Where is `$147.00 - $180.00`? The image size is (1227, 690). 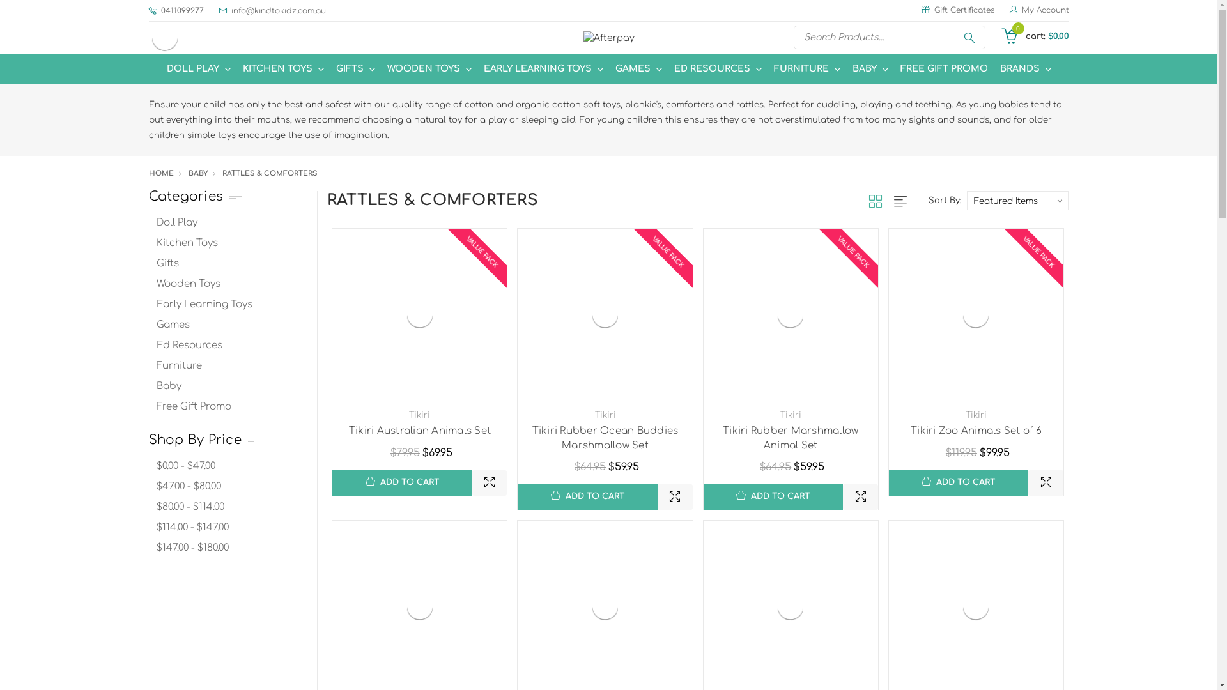 $147.00 - $180.00 is located at coordinates (231, 548).